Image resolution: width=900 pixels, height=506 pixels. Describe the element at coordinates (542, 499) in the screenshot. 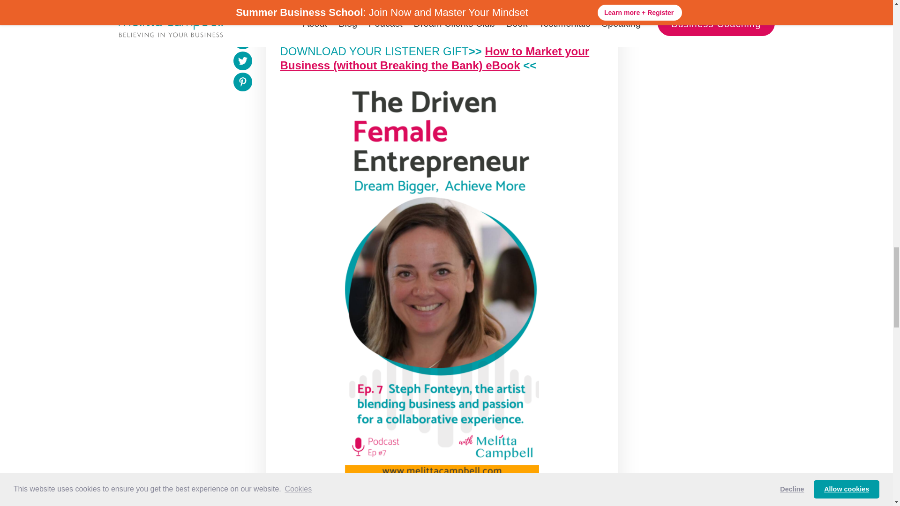

I see `Success` at that location.